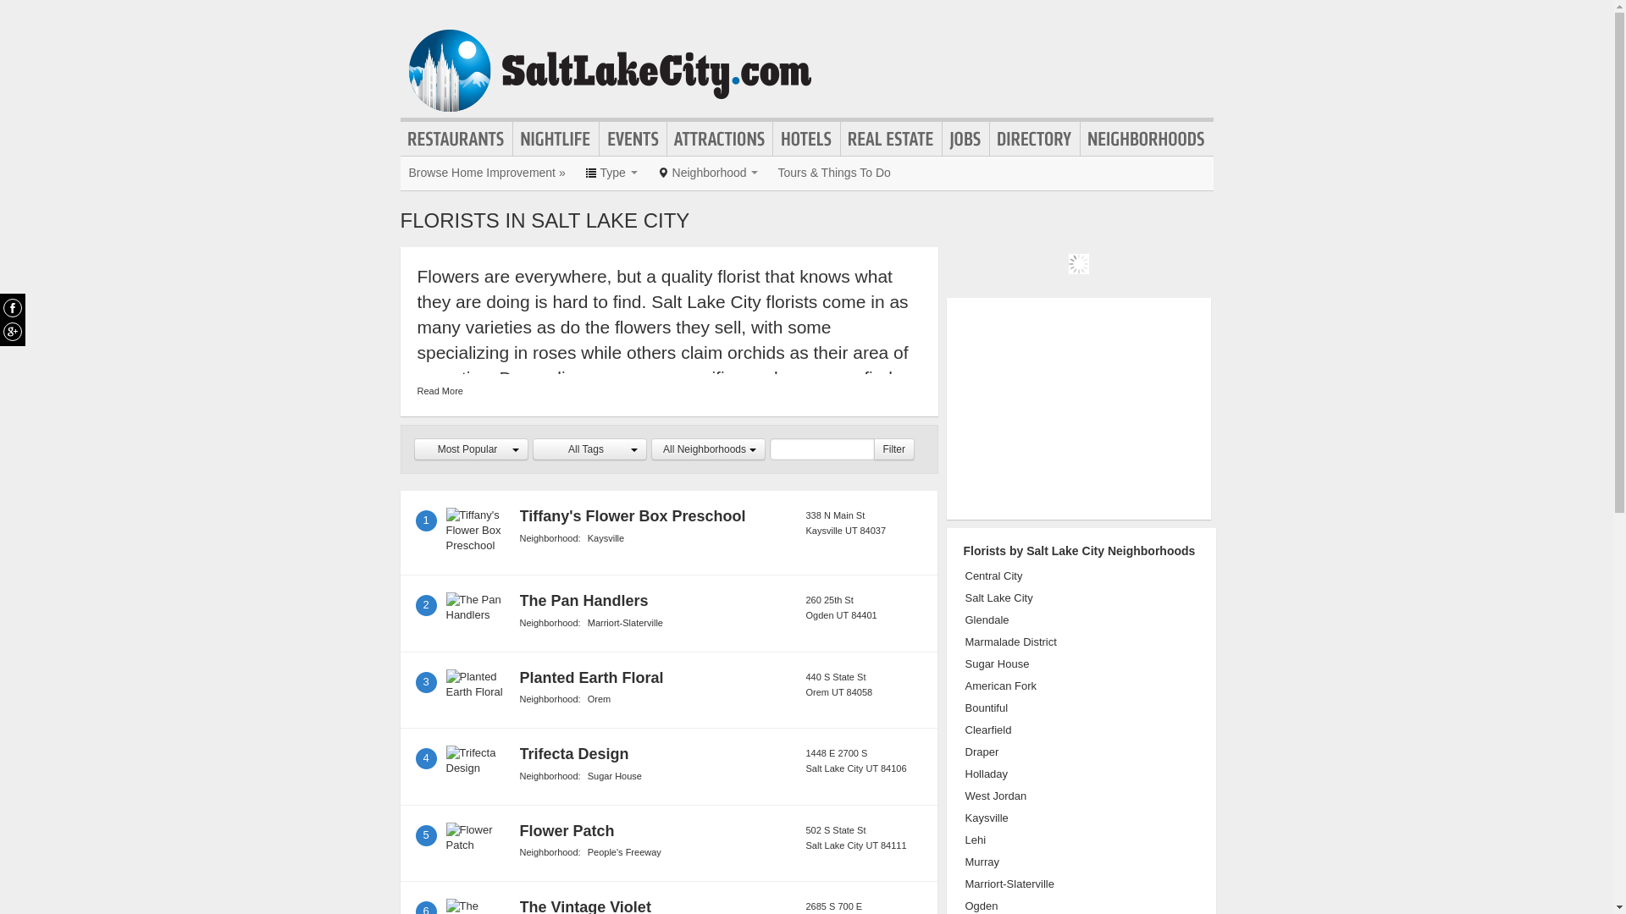 Image resolution: width=1626 pixels, height=914 pixels. I want to click on Events, so click(633, 139).